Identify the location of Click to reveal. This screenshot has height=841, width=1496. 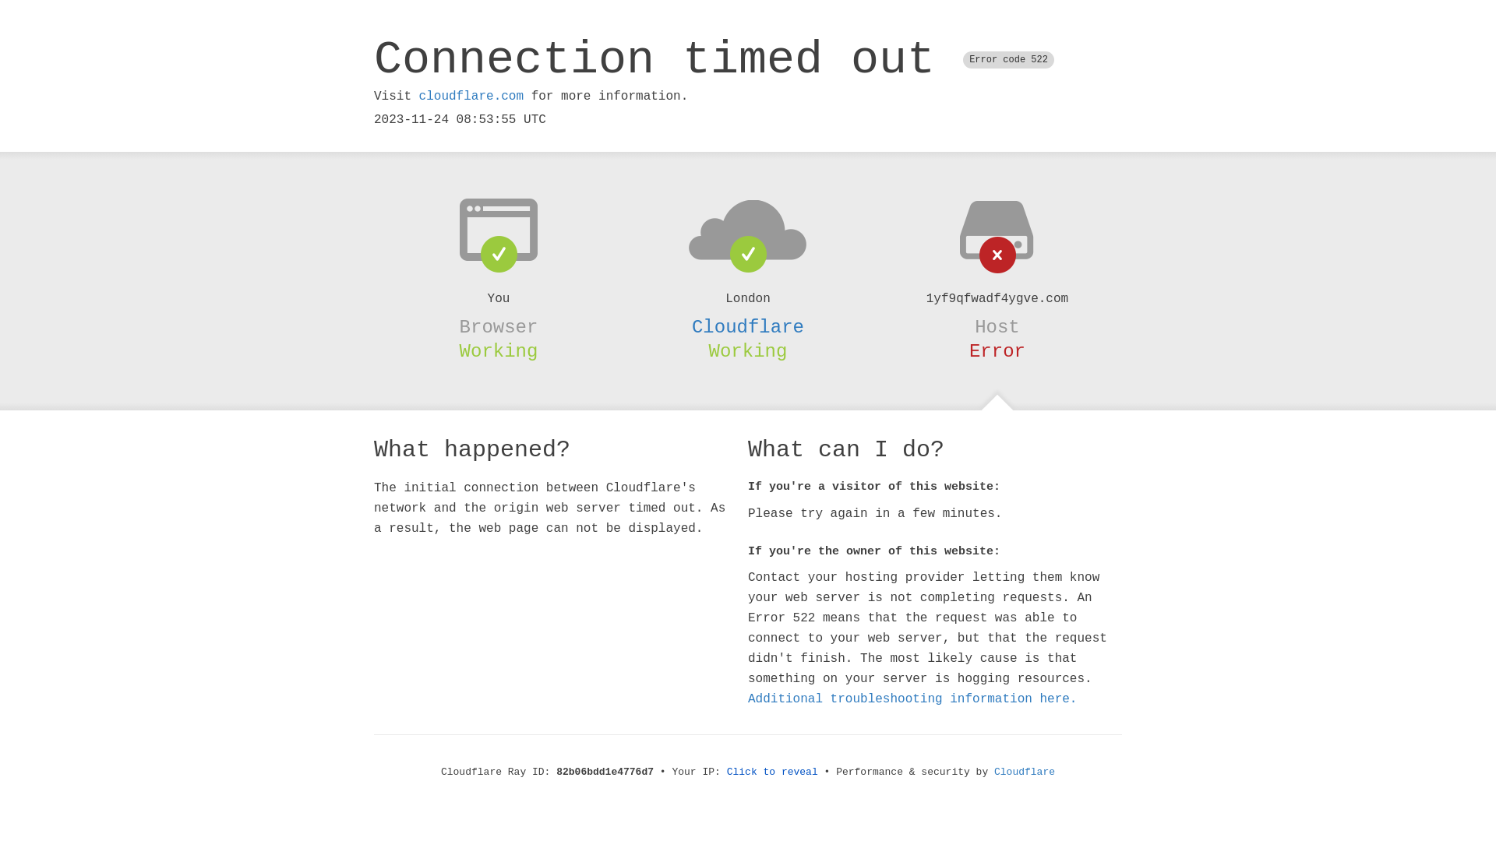
(773, 772).